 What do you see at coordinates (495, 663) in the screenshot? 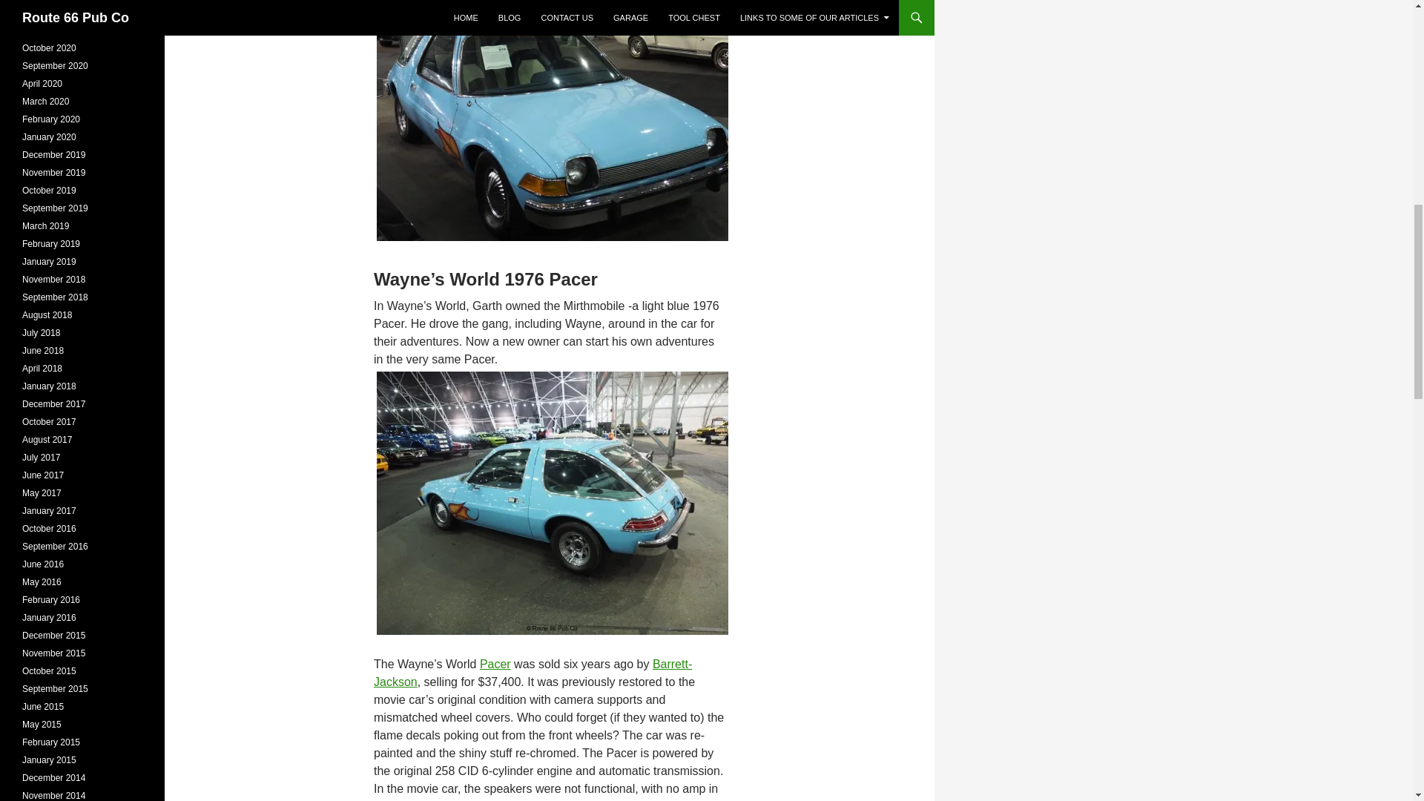
I see `Pacer` at bounding box center [495, 663].